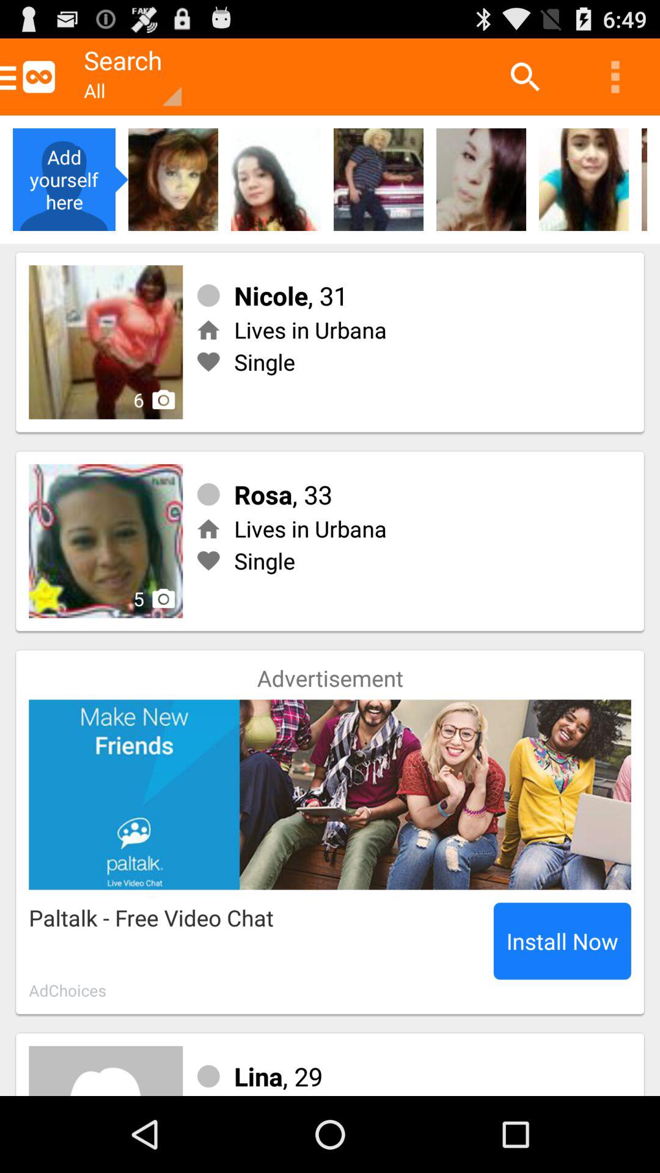 The width and height of the screenshot is (660, 1173). I want to click on click on the image left to nicole 31, so click(106, 342).